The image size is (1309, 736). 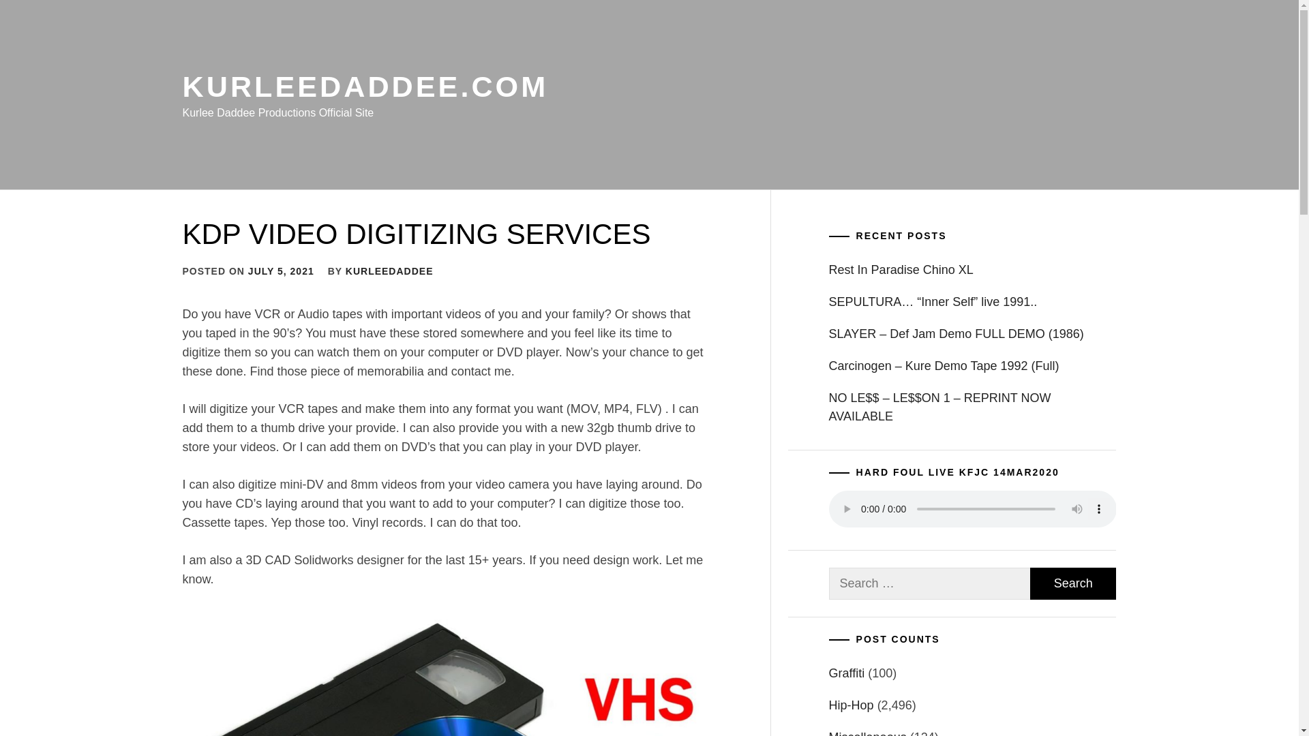 What do you see at coordinates (851, 705) in the screenshot?
I see `Hip-Hop` at bounding box center [851, 705].